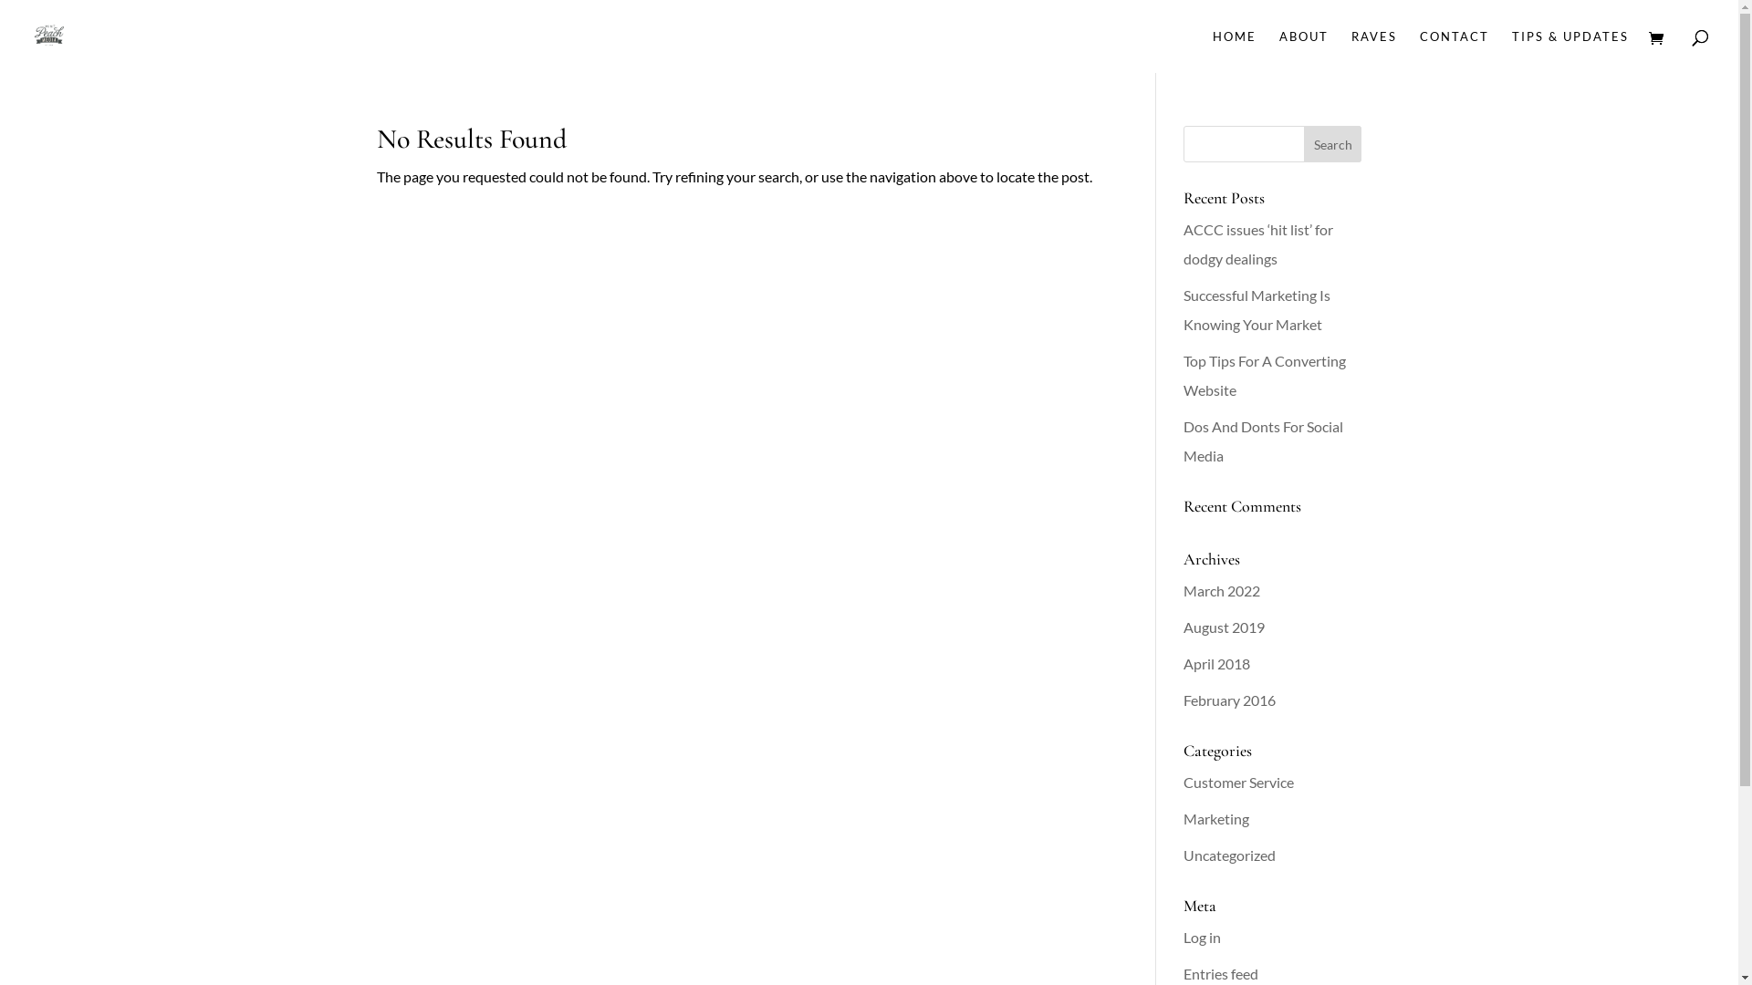 This screenshot has width=1752, height=985. Describe the element at coordinates (1263, 441) in the screenshot. I see `Dos And Donts For Social Media` at that location.